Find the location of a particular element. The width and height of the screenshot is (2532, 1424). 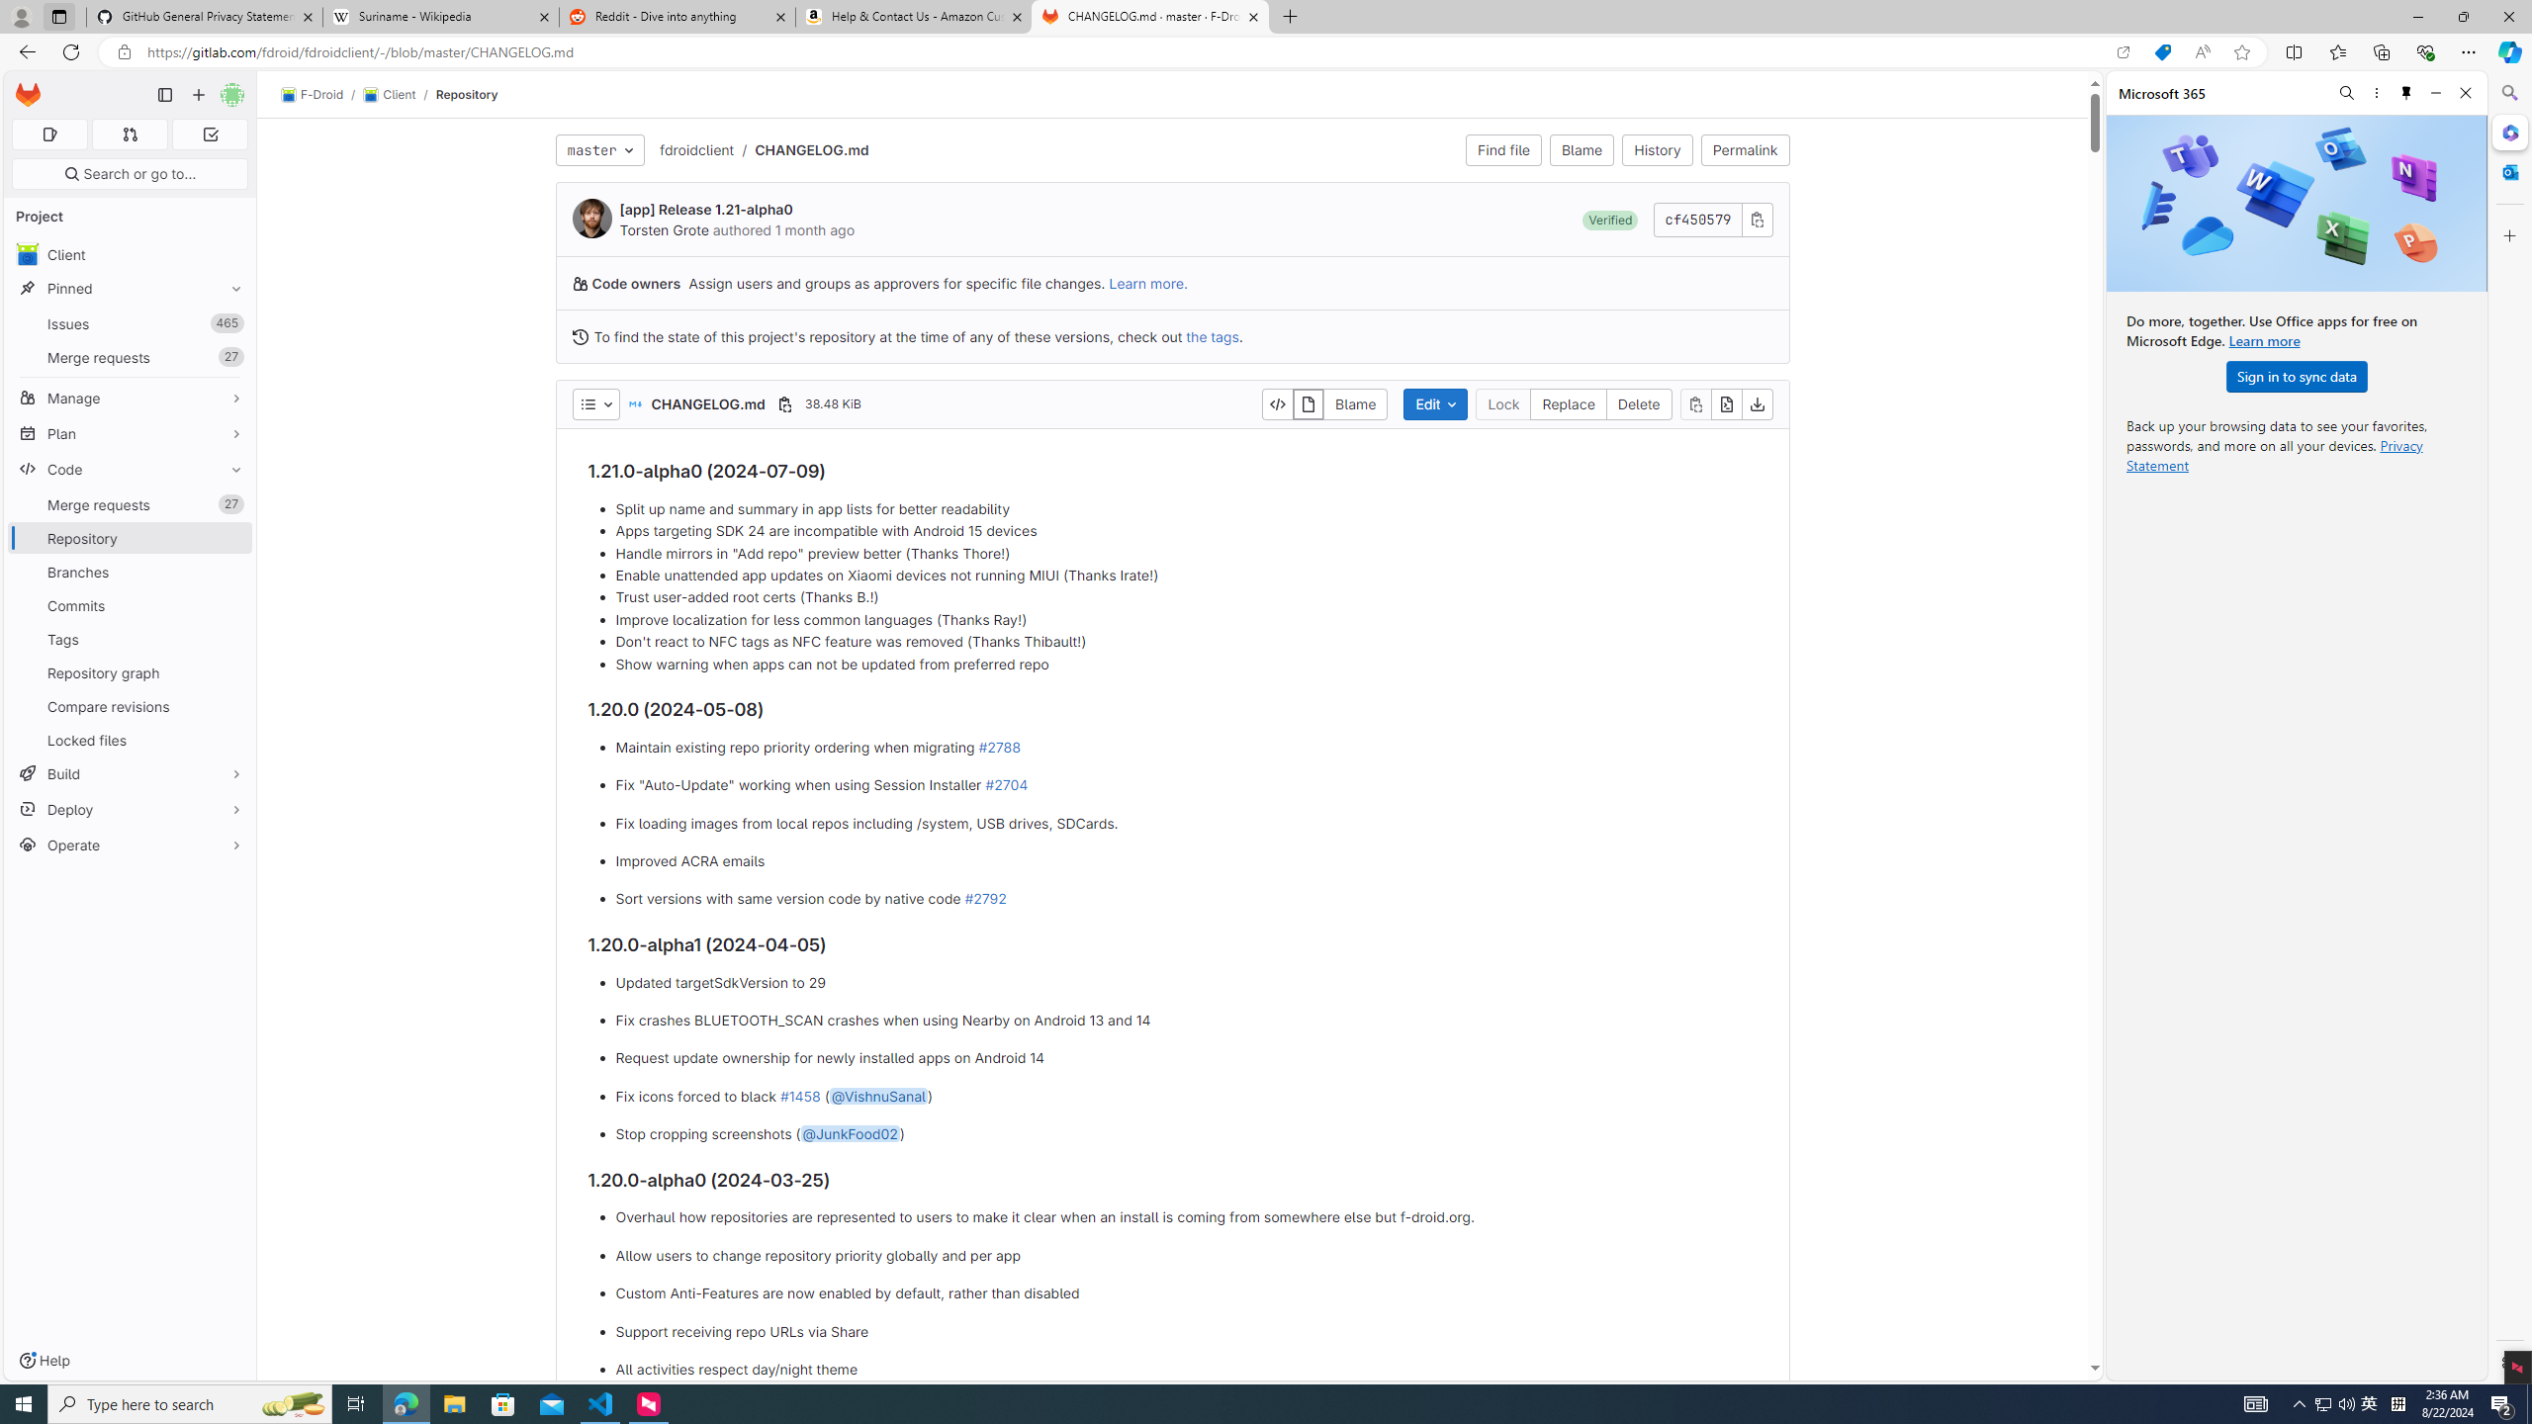

Class: s16 gl-mr-1 gl-align-text-bottom is located at coordinates (580, 336).